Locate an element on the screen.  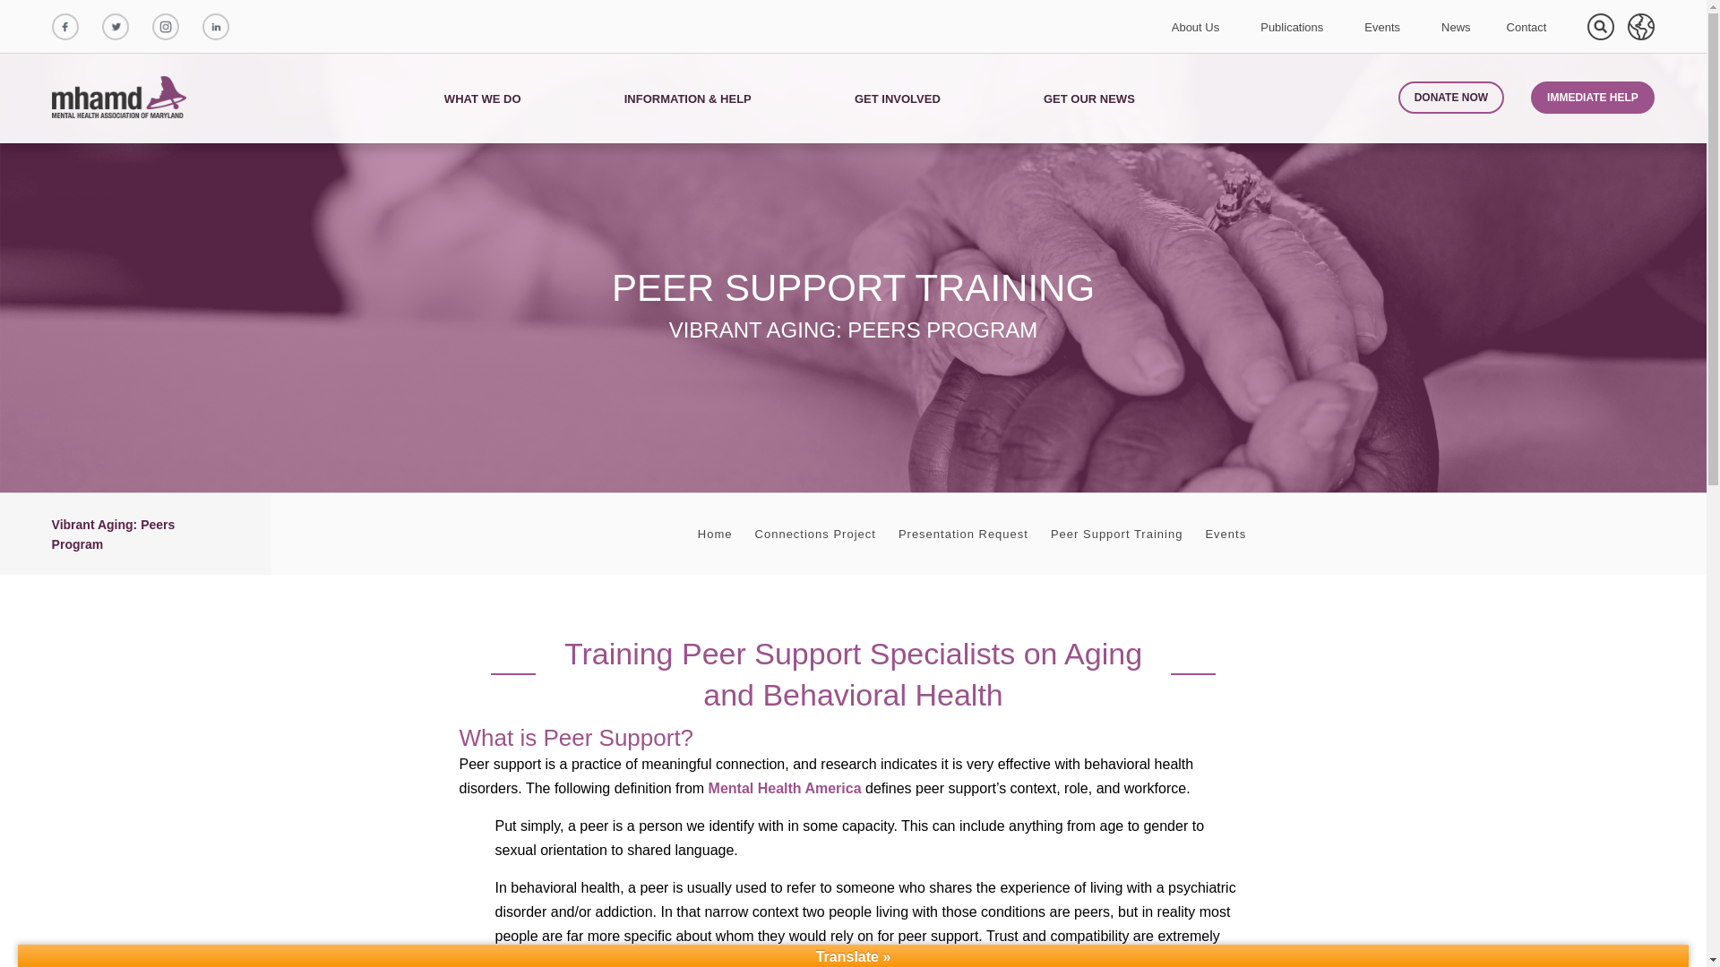
Mental Health Association of Maryland is located at coordinates (121, 98).